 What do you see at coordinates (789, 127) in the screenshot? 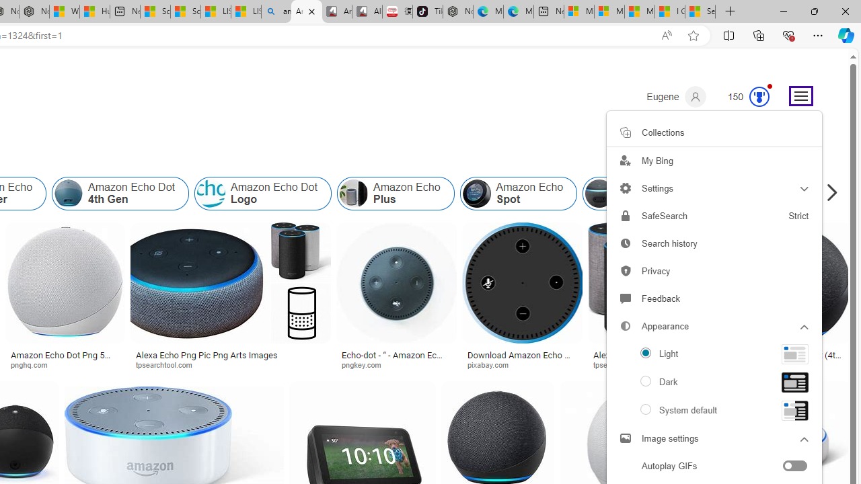
I see `Filter` at bounding box center [789, 127].